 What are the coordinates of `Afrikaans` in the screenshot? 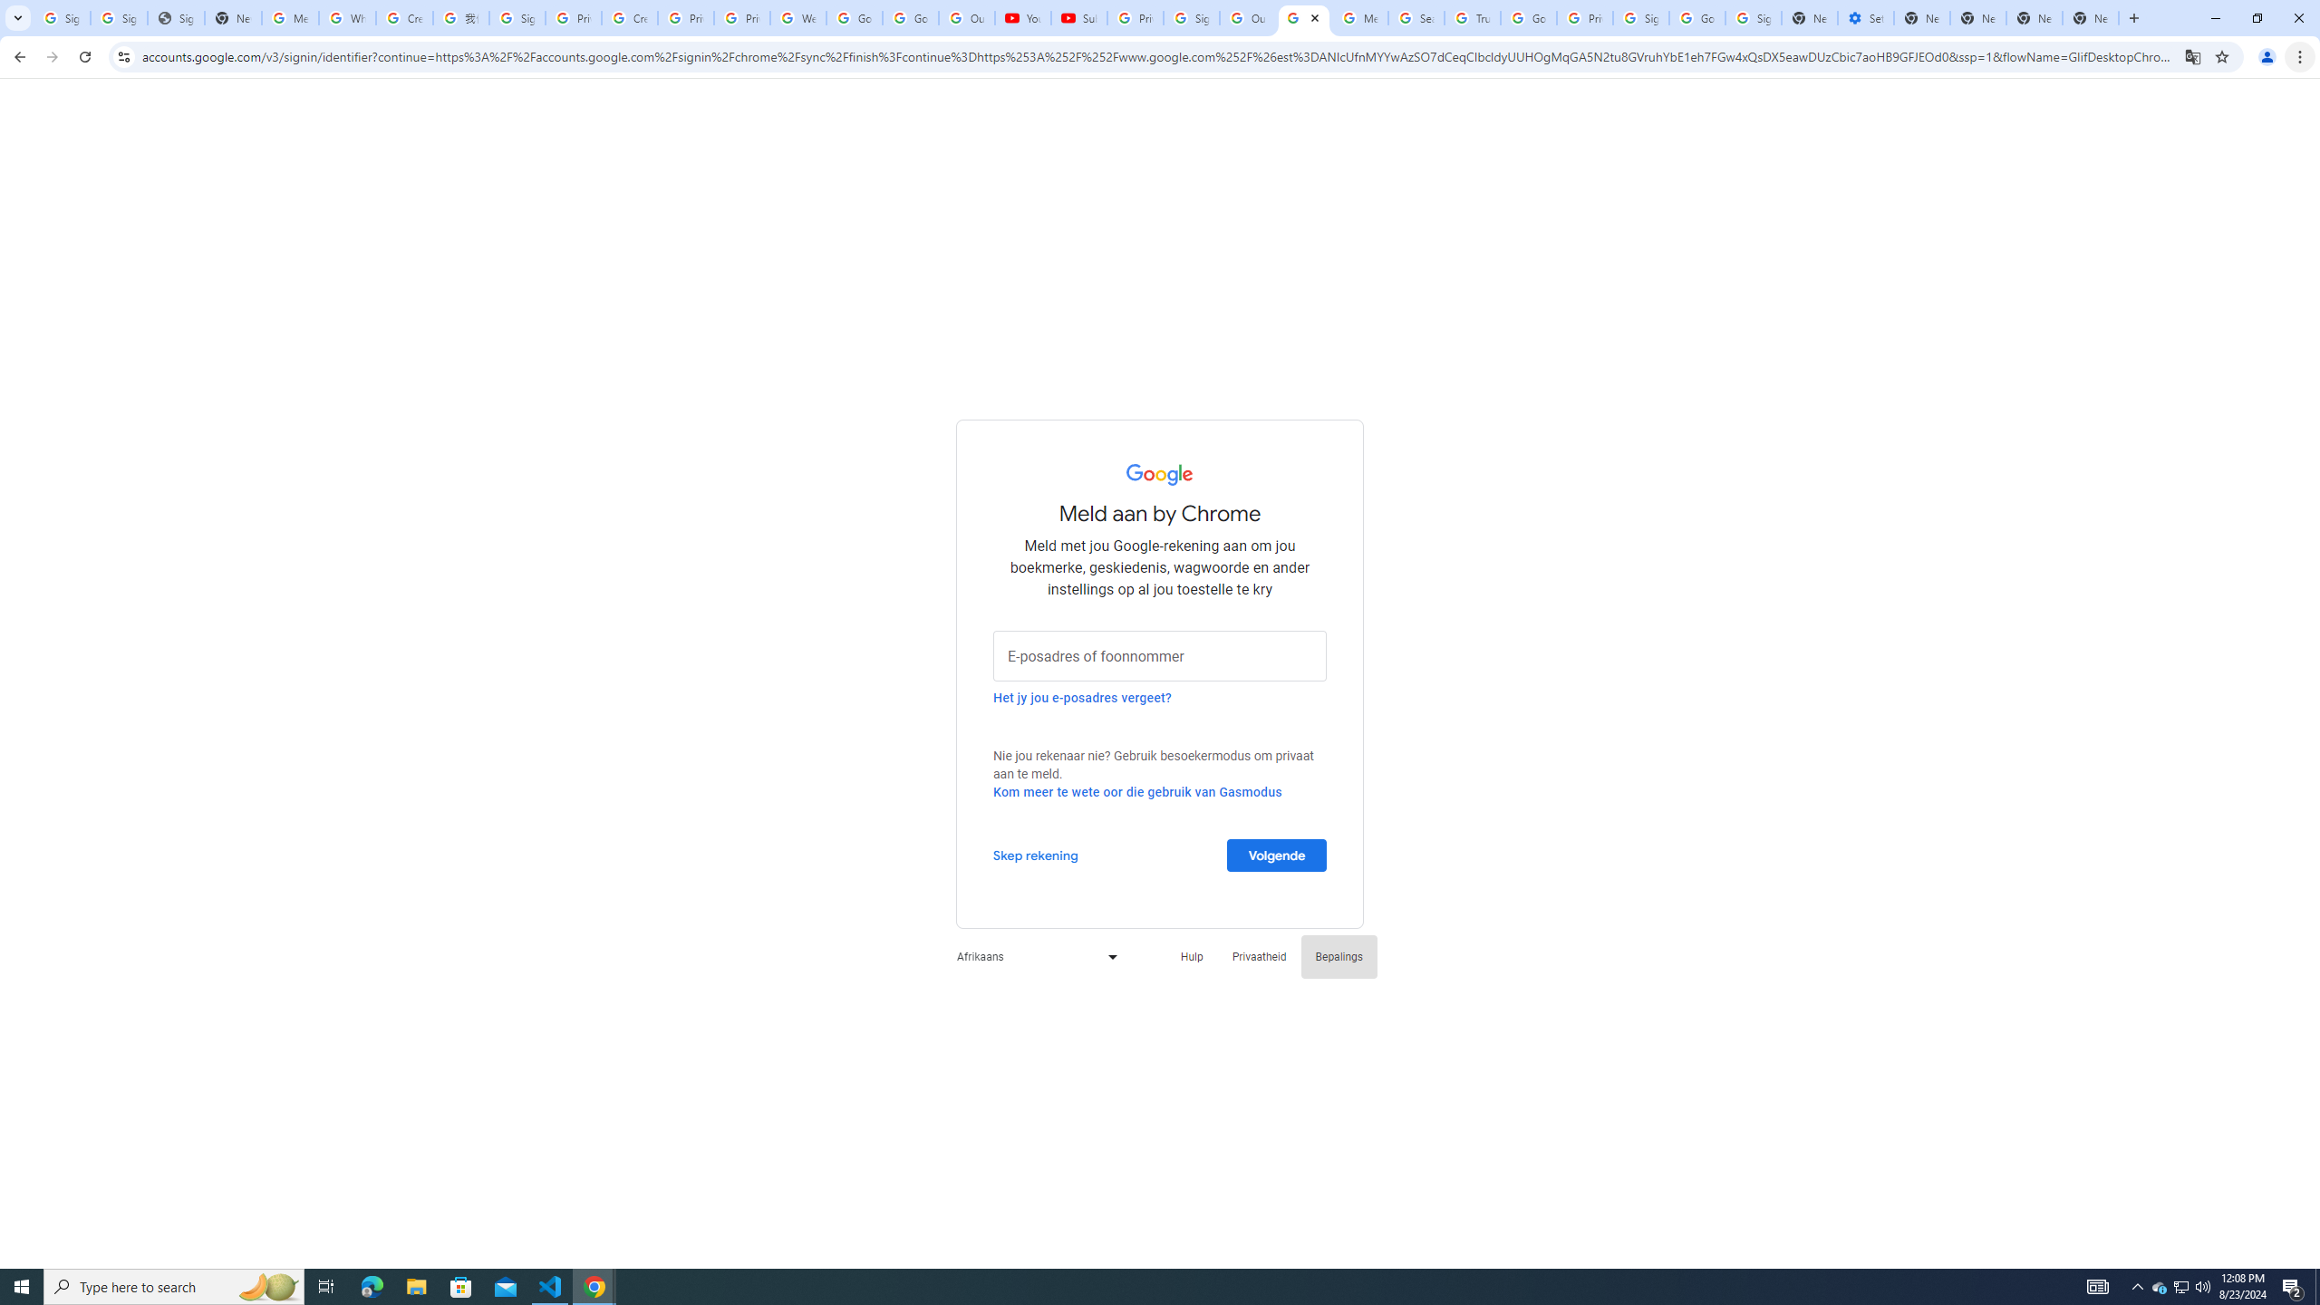 It's located at (1032, 957).